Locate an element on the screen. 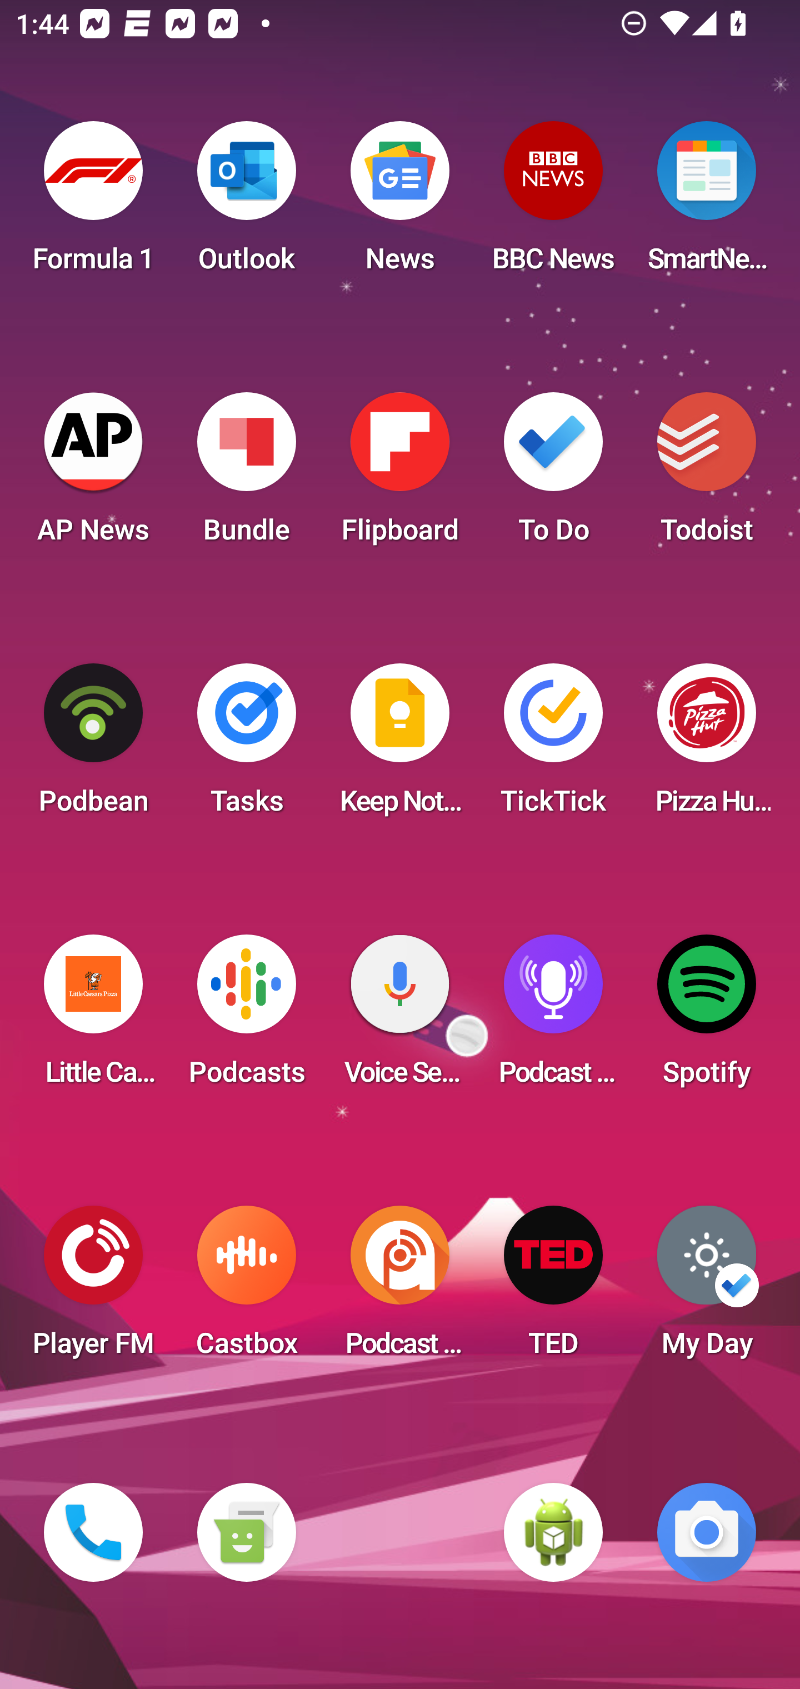  Todoist is located at coordinates (707, 474).